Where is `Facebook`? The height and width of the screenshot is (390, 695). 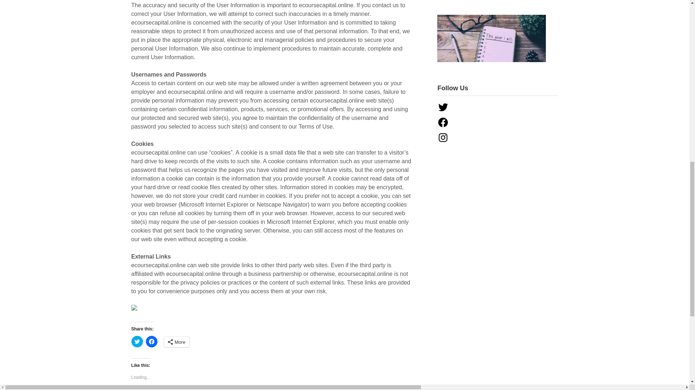 Facebook is located at coordinates (443, 122).